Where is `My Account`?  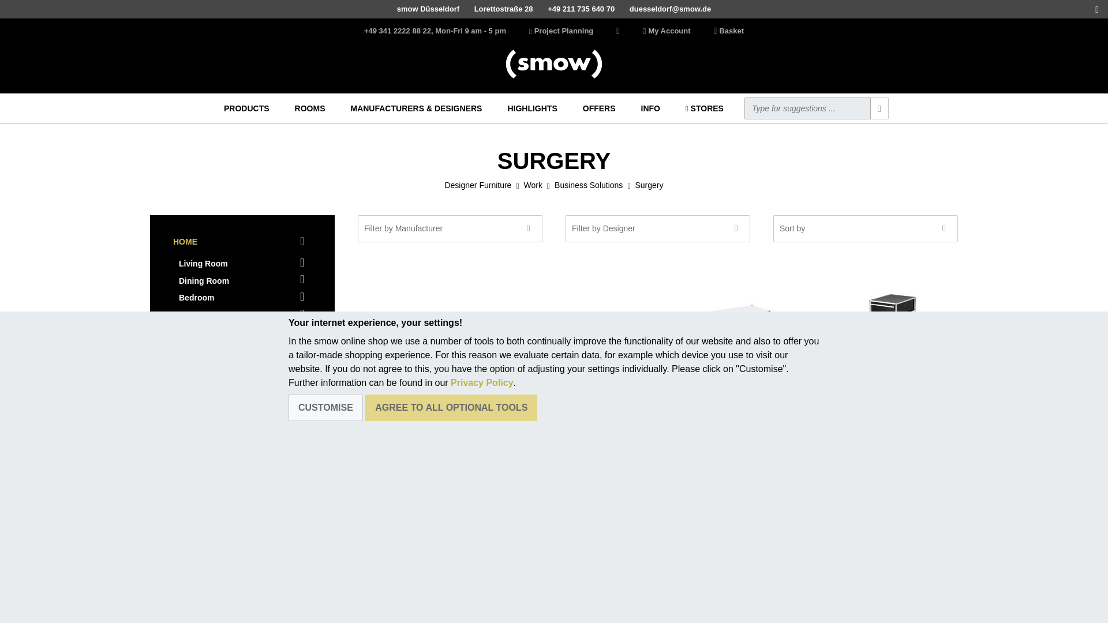 My Account is located at coordinates (666, 31).